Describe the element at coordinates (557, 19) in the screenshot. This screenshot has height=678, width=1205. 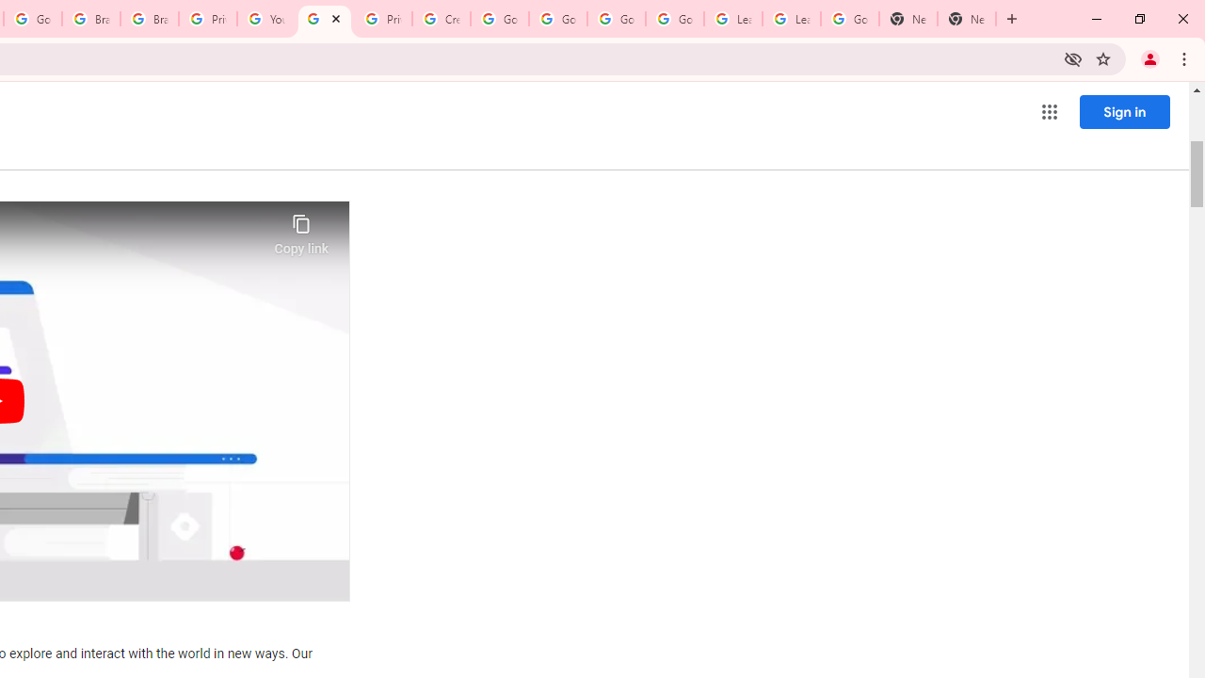
I see `Google Account Help` at that location.